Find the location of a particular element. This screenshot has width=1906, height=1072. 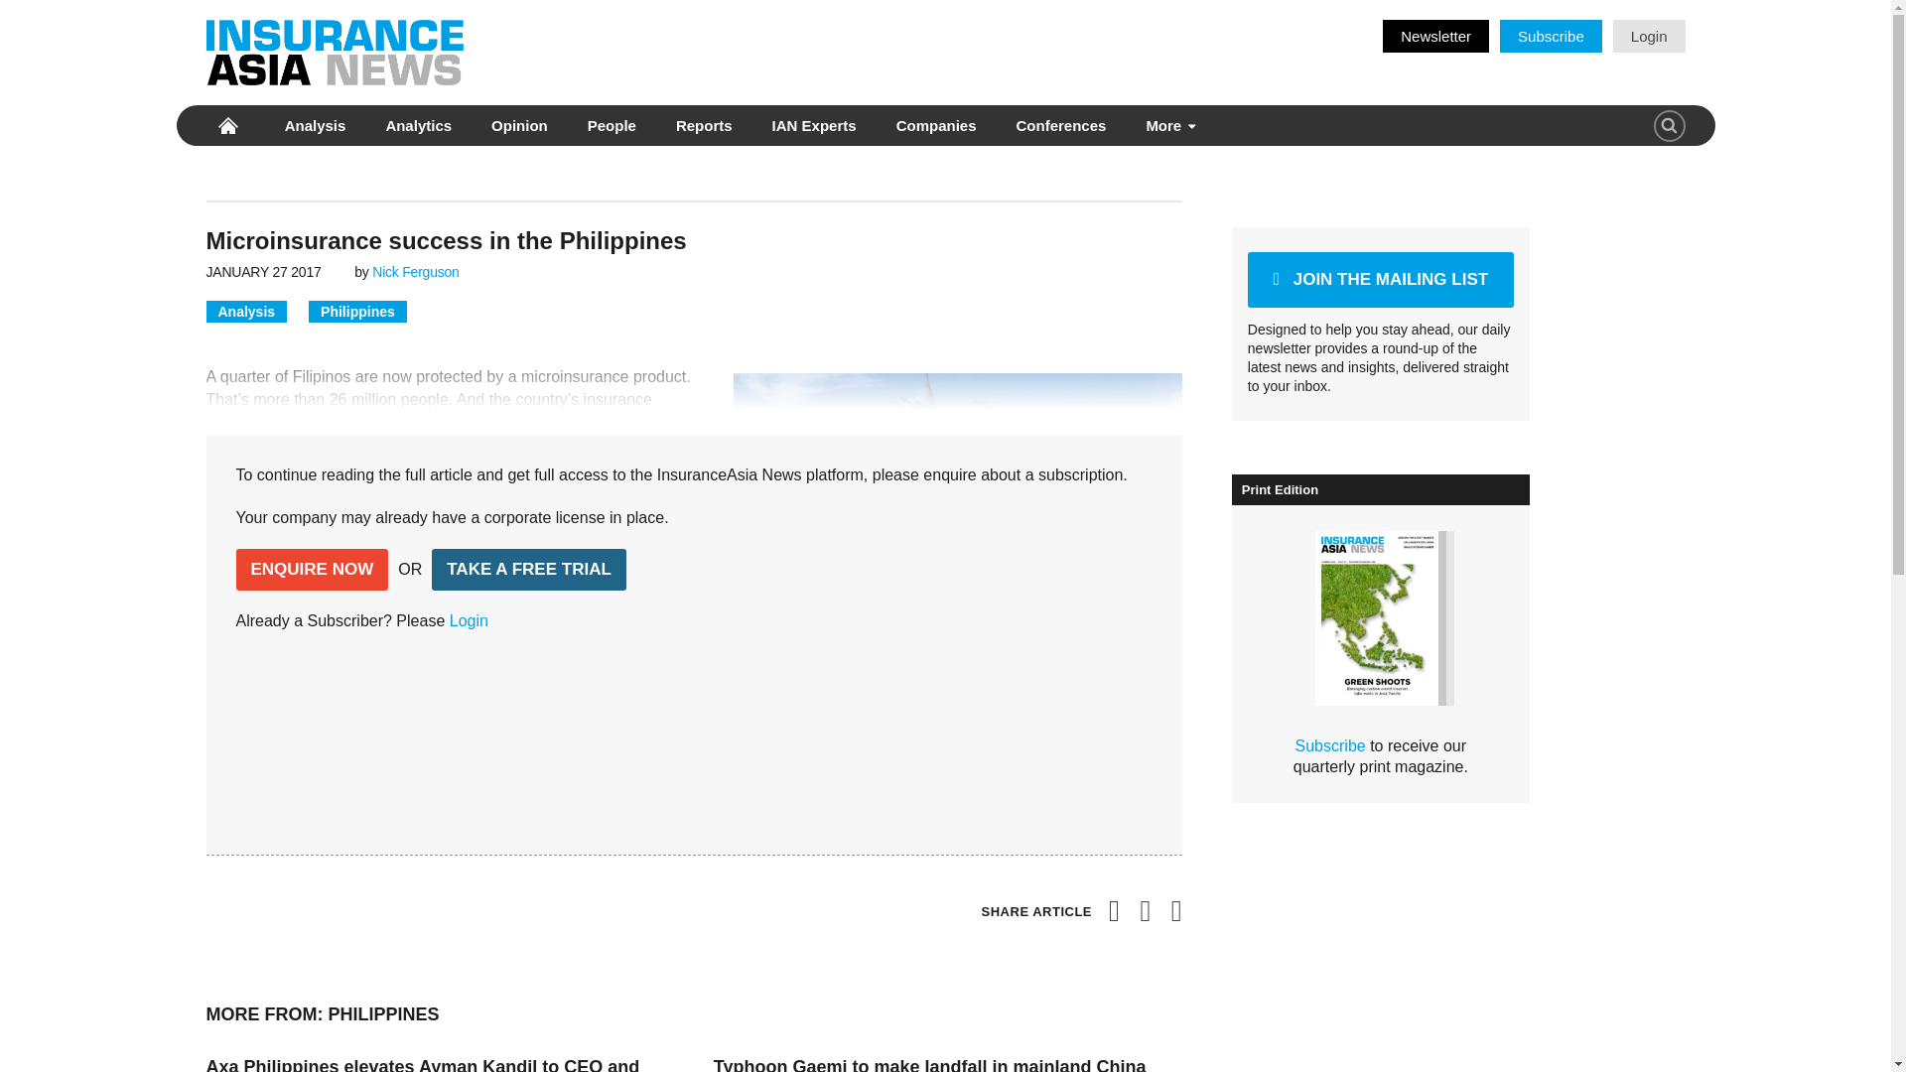

People is located at coordinates (612, 125).